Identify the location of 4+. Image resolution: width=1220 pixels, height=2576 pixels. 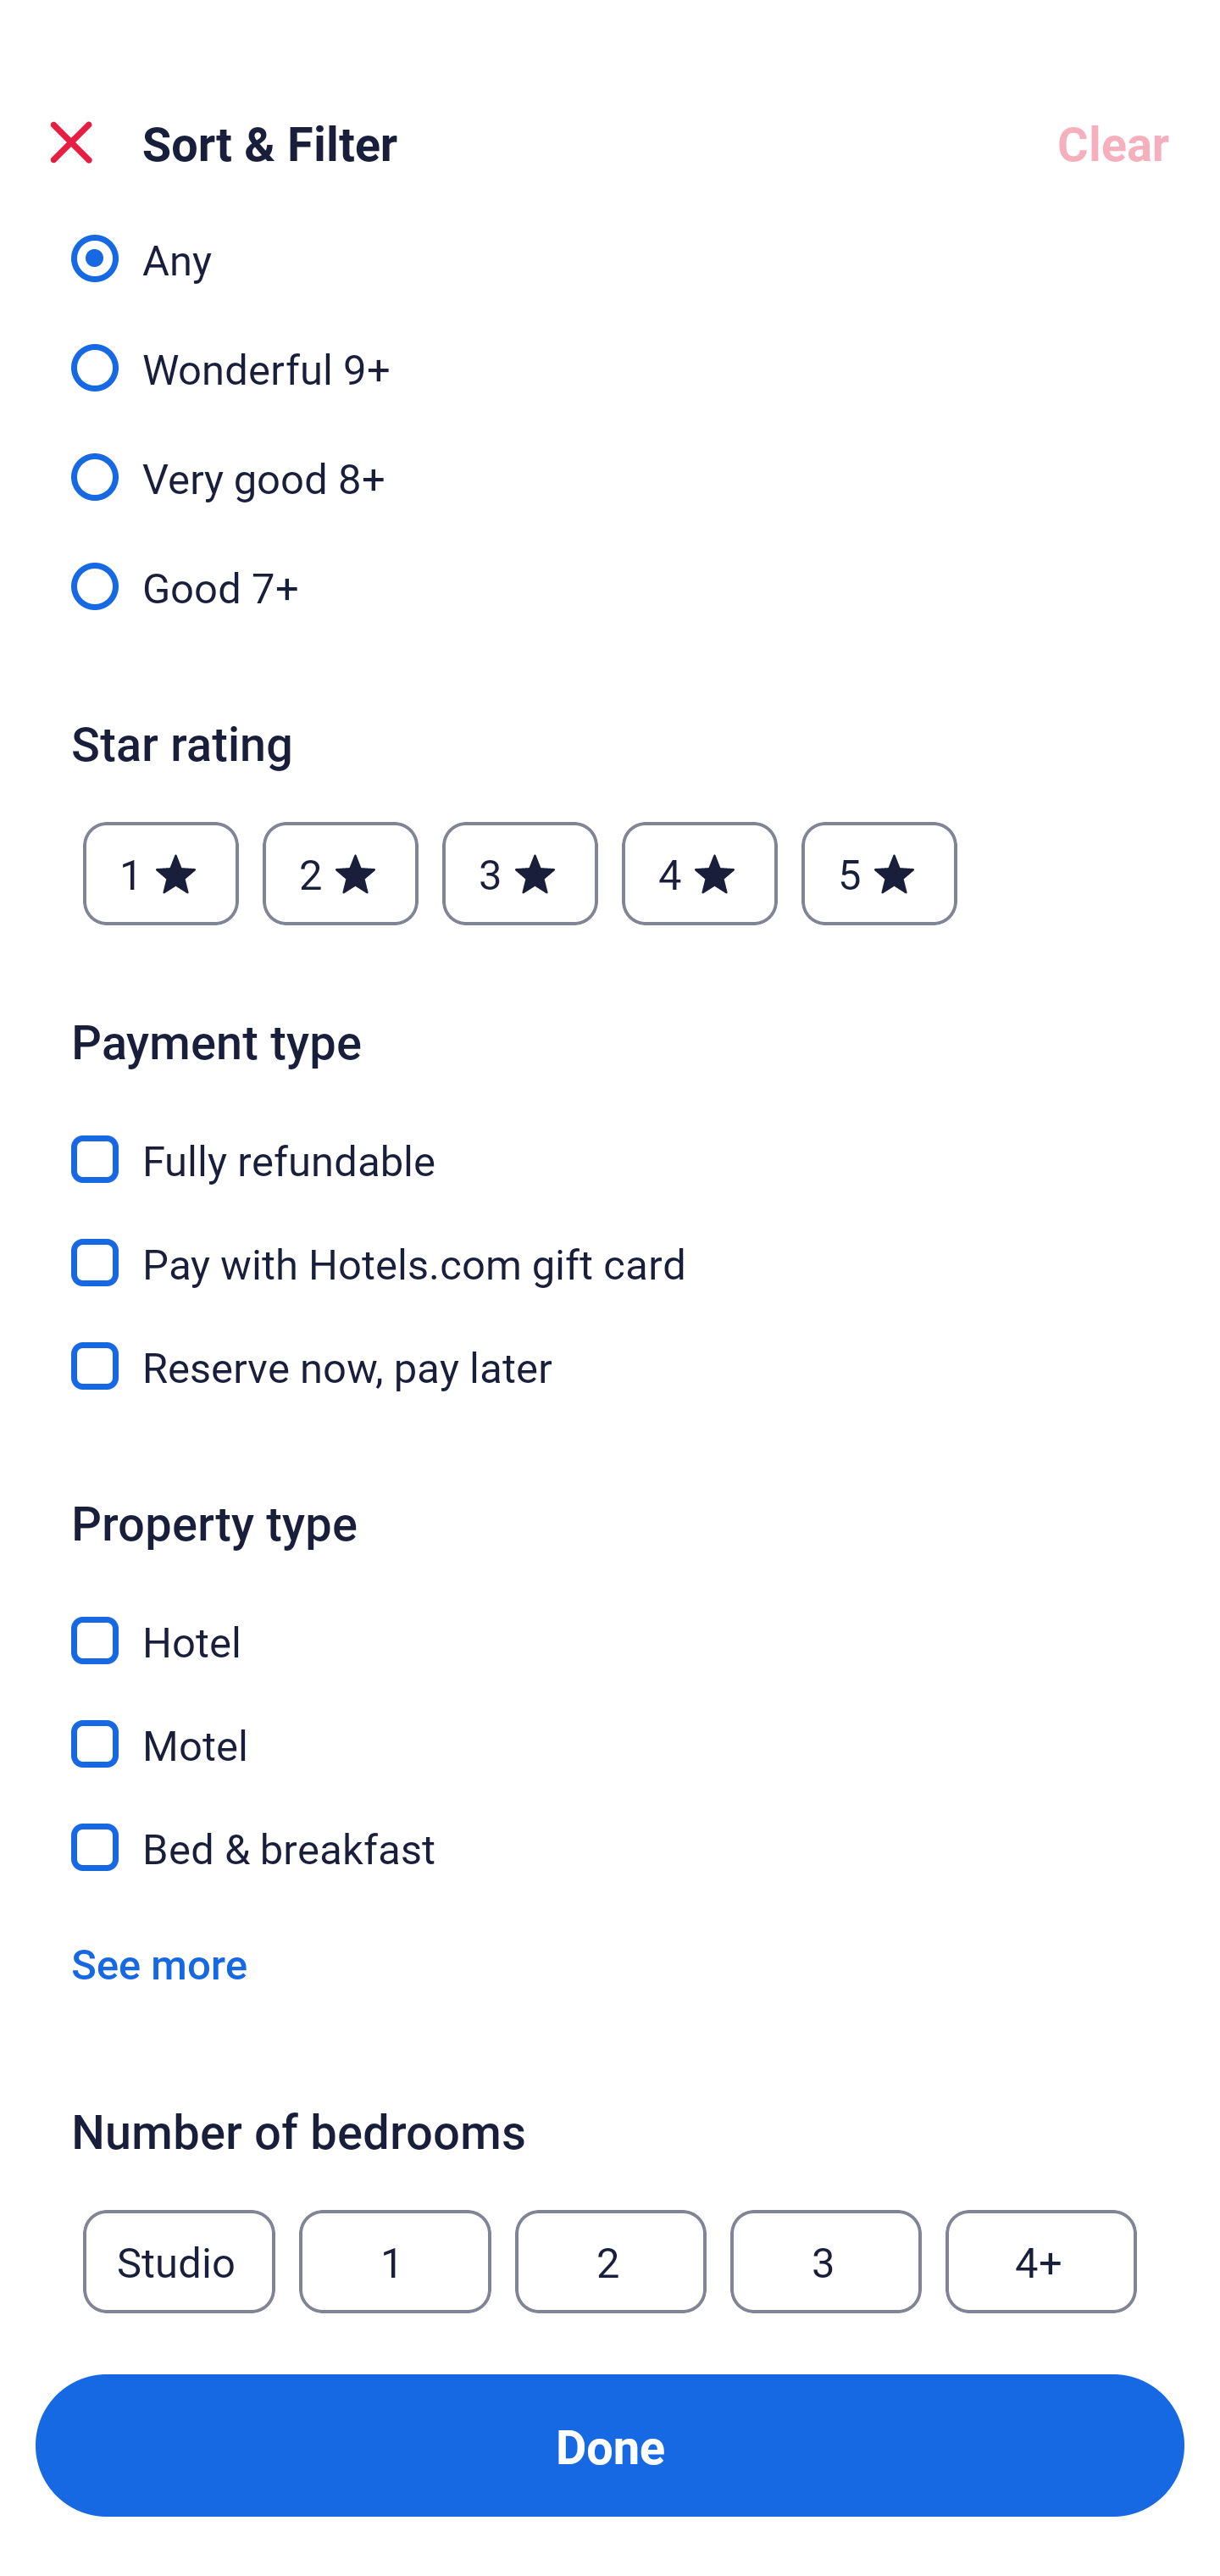
(1041, 2262).